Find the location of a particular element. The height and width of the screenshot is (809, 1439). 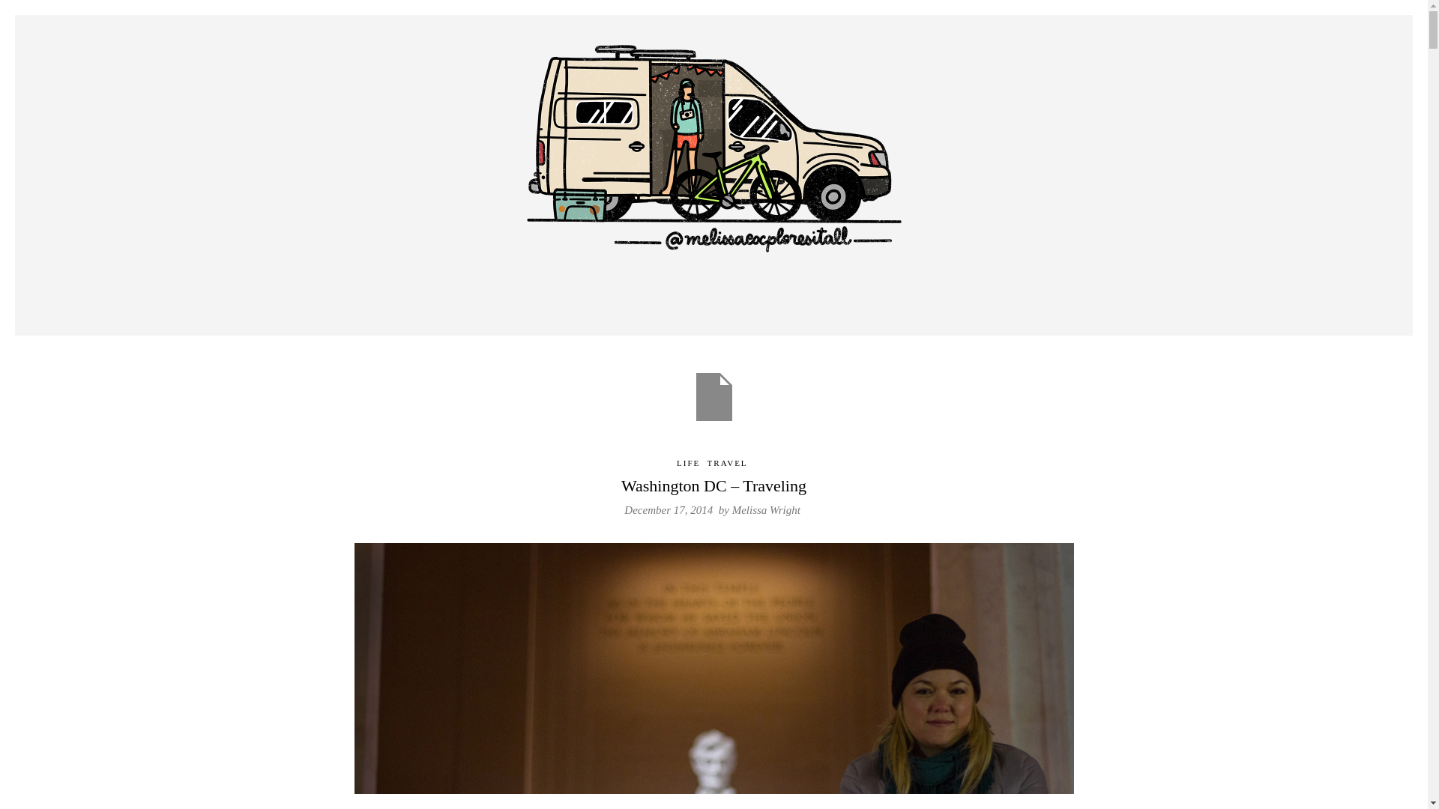

TRAVEL is located at coordinates (728, 463).